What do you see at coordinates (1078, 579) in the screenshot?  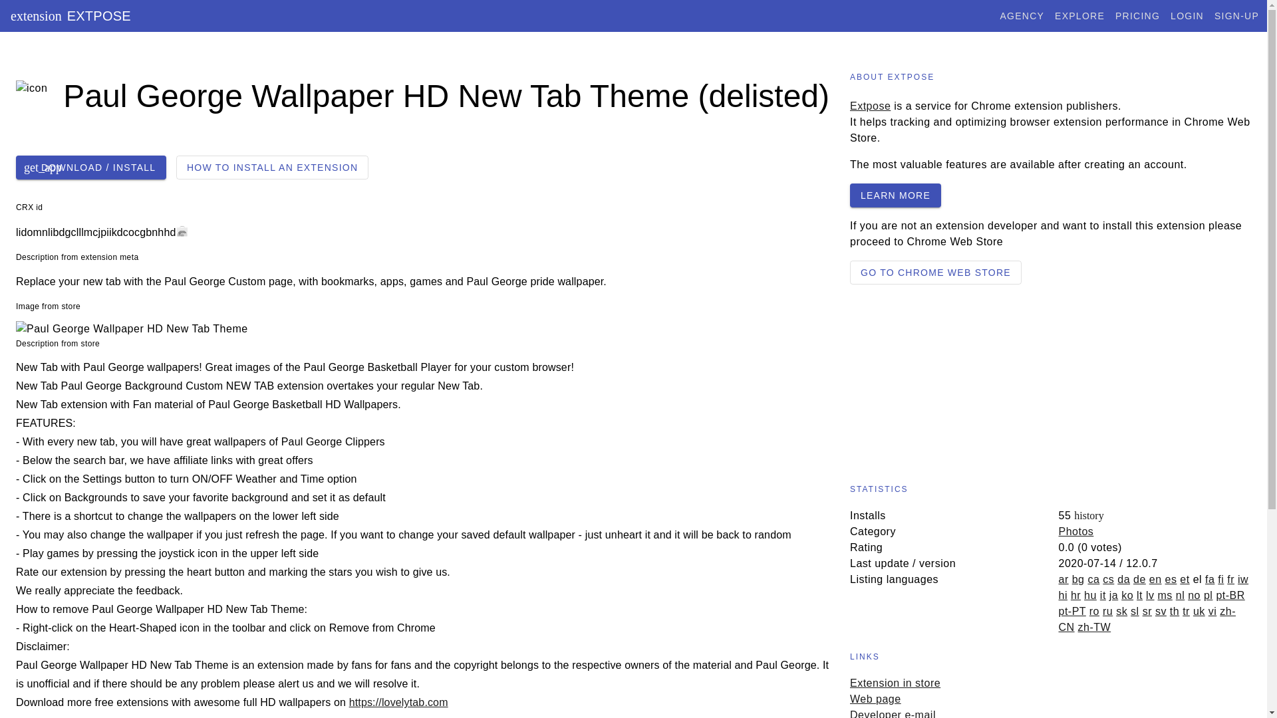 I see `bg` at bounding box center [1078, 579].